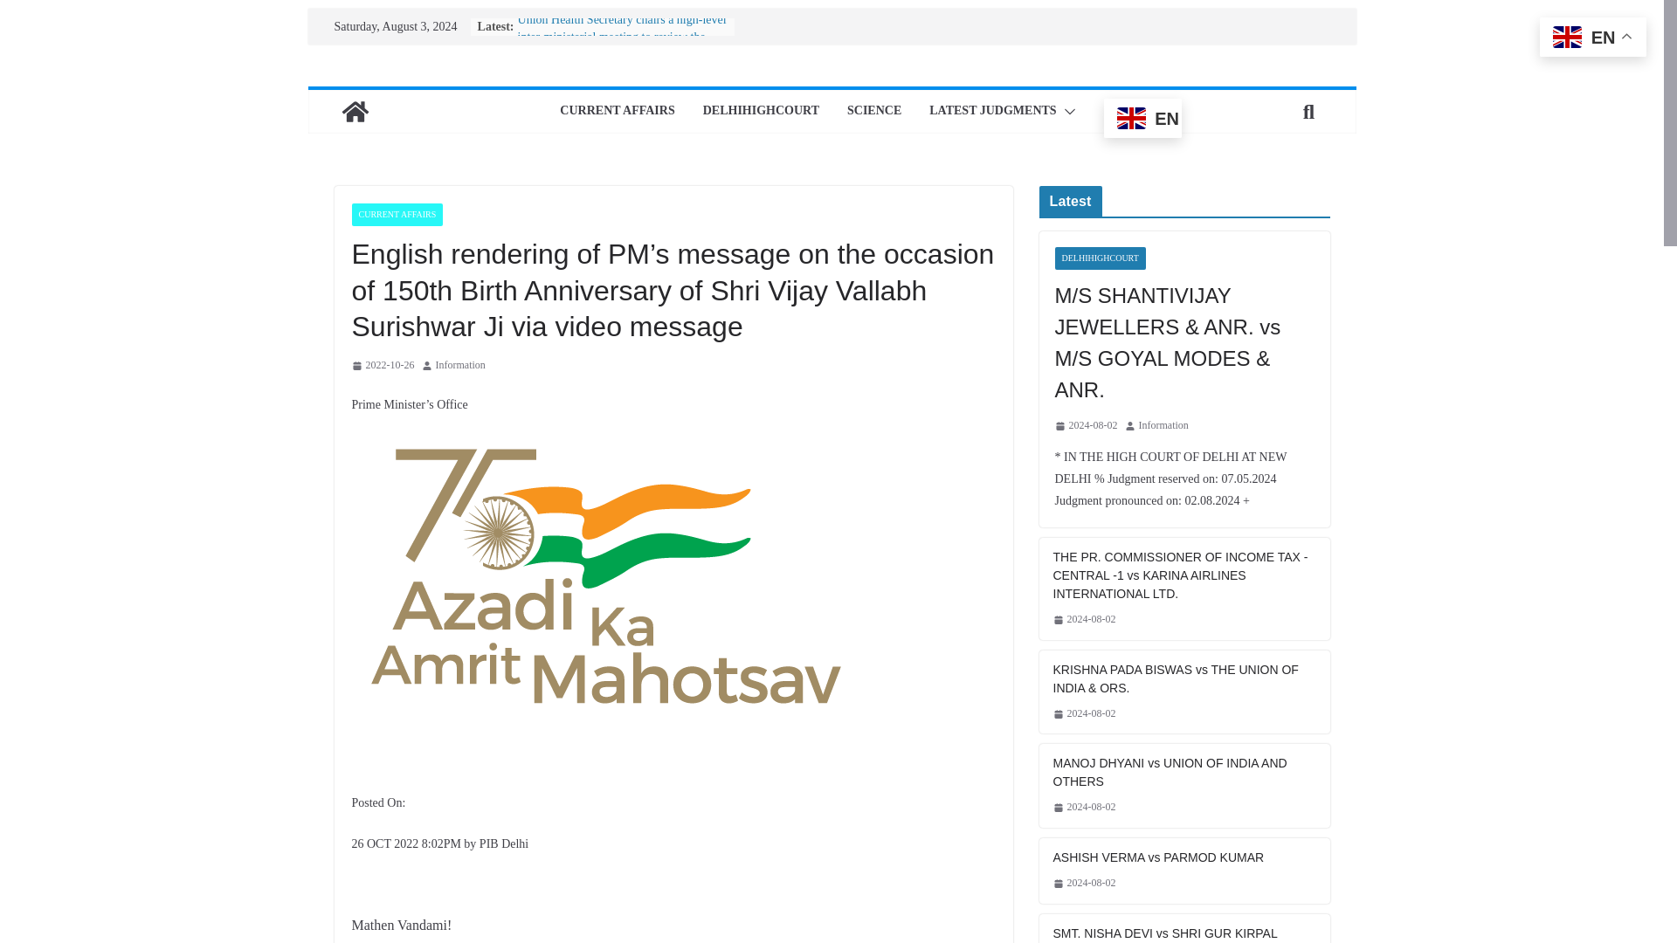 The image size is (1677, 943). I want to click on 2024-08-02, so click(1085, 620).